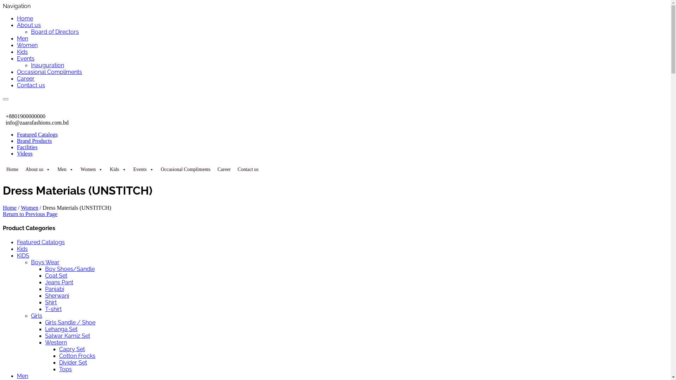 The image size is (676, 380). Describe the element at coordinates (30, 214) in the screenshot. I see `Return to Previous Page` at that location.